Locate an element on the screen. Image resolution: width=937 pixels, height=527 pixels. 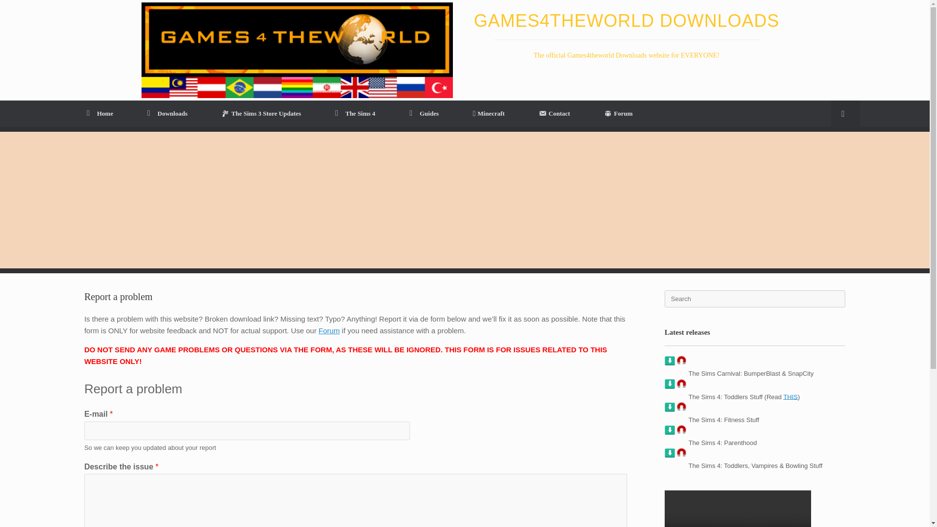
Downloads is located at coordinates (167, 113).